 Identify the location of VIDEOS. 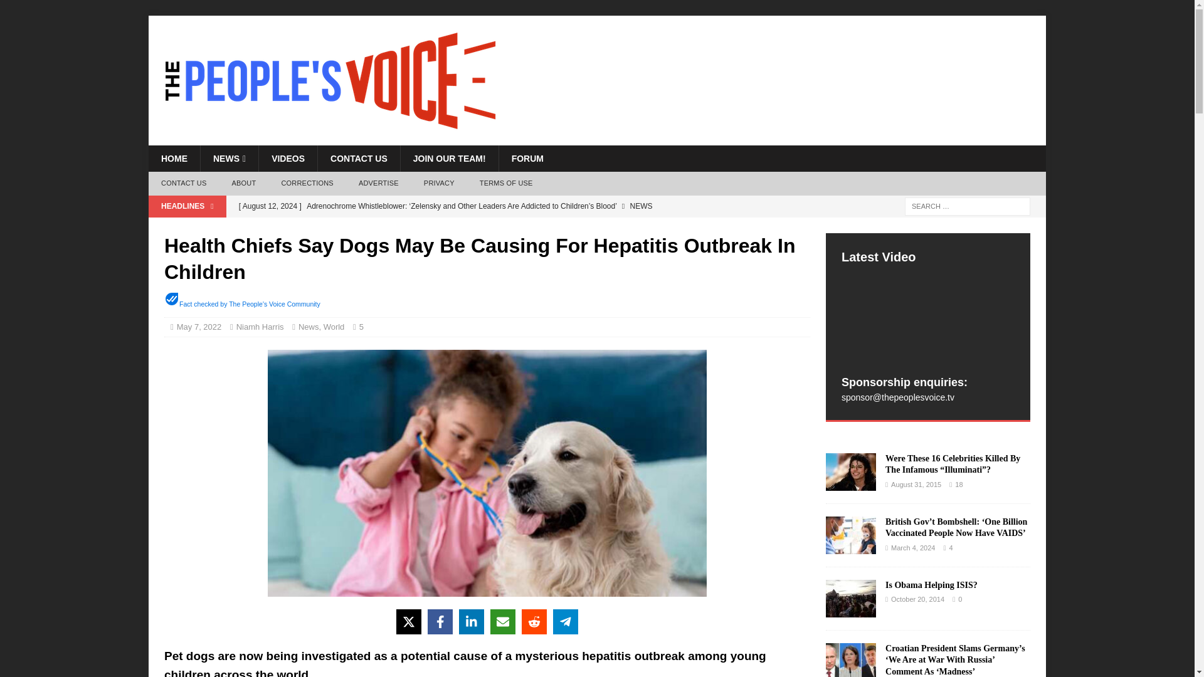
(288, 159).